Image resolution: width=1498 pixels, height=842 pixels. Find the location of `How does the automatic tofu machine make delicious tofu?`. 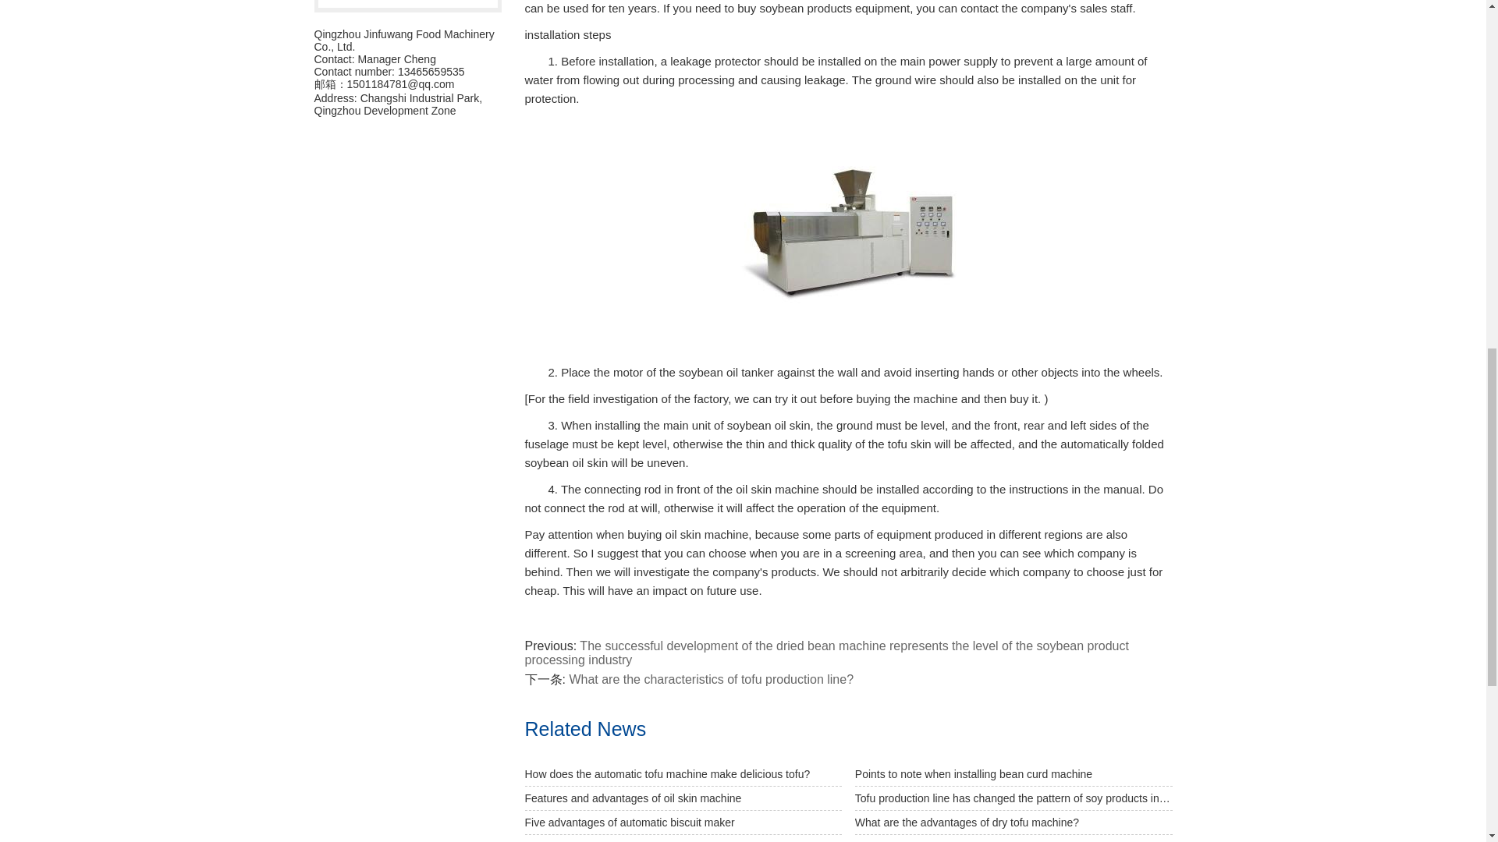

How does the automatic tofu machine make delicious tofu? is located at coordinates (683, 774).